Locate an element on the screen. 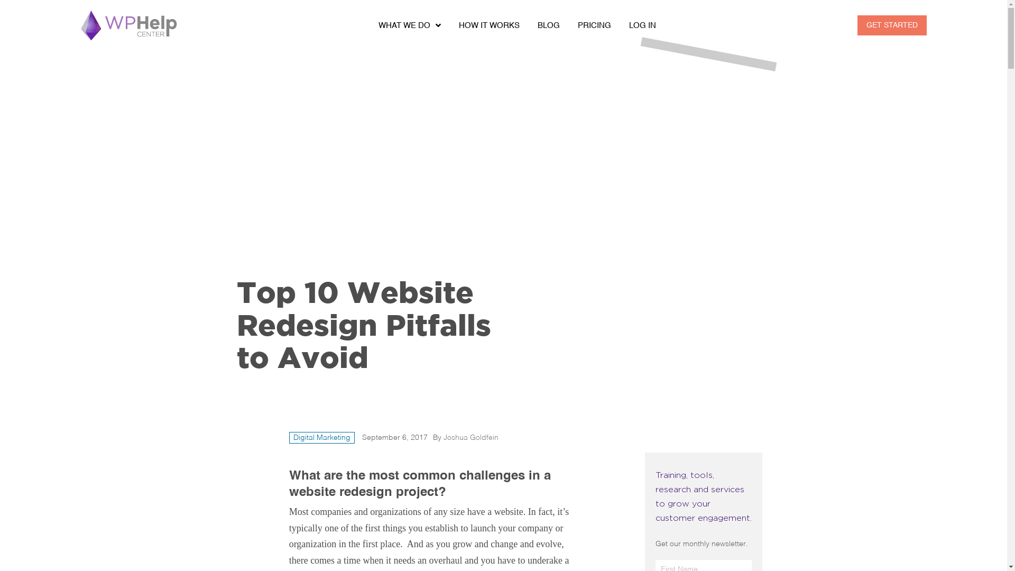  Digital Marketing is located at coordinates (322, 438).